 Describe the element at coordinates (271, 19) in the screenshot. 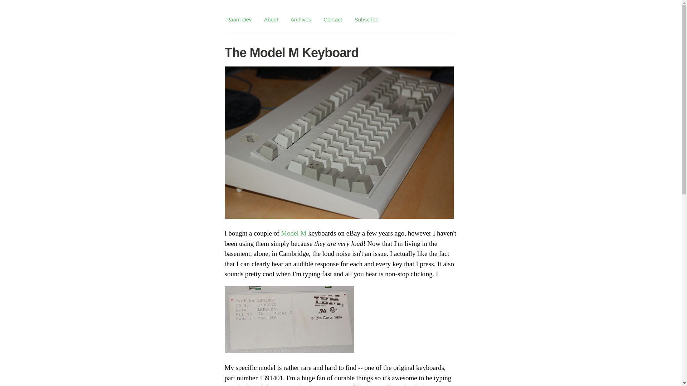

I see `About` at that location.